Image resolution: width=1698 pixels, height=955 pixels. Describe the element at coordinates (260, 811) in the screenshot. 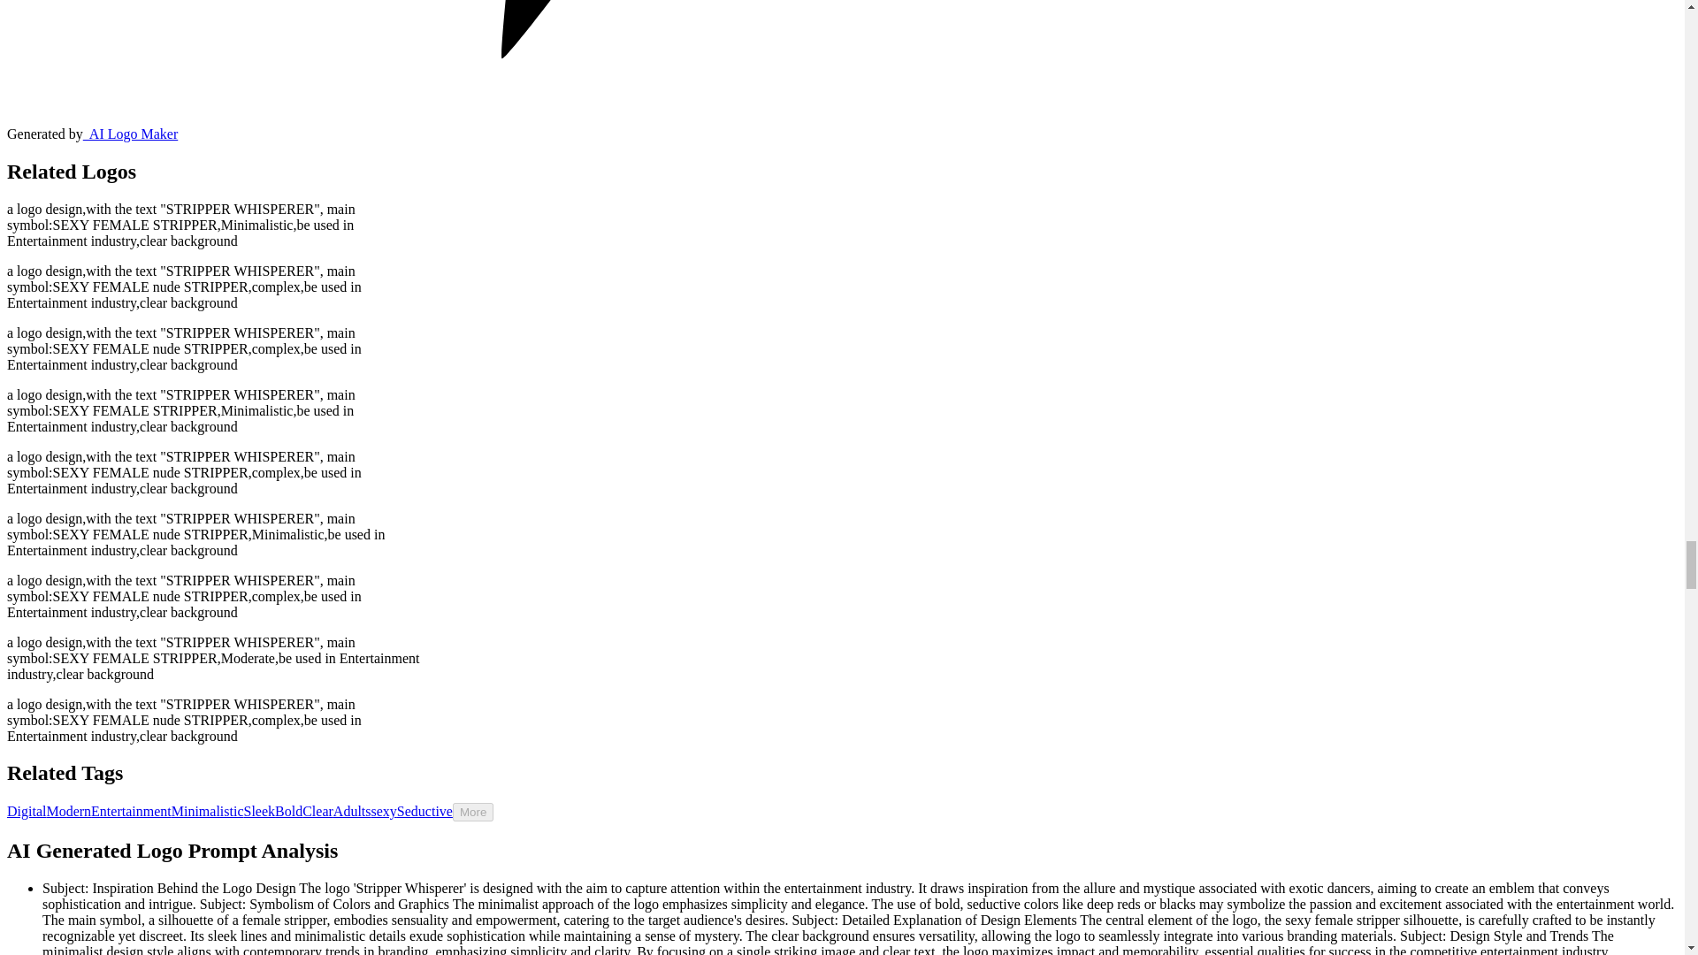

I see `Sleek` at that location.